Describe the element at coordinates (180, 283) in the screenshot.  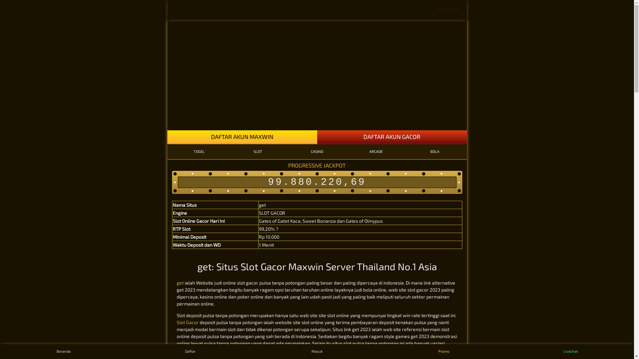
I see `get` at that location.